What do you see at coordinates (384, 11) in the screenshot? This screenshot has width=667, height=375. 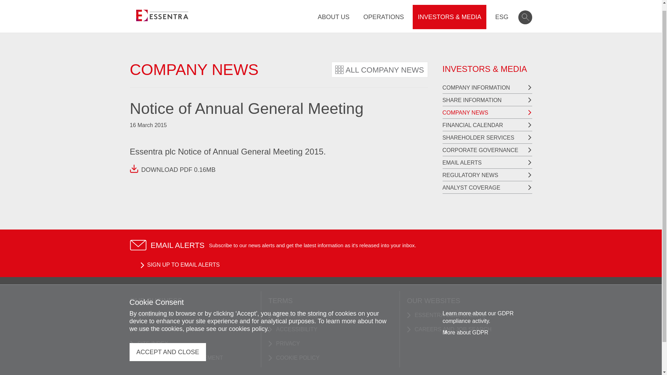 I see `OPERATIONS` at bounding box center [384, 11].